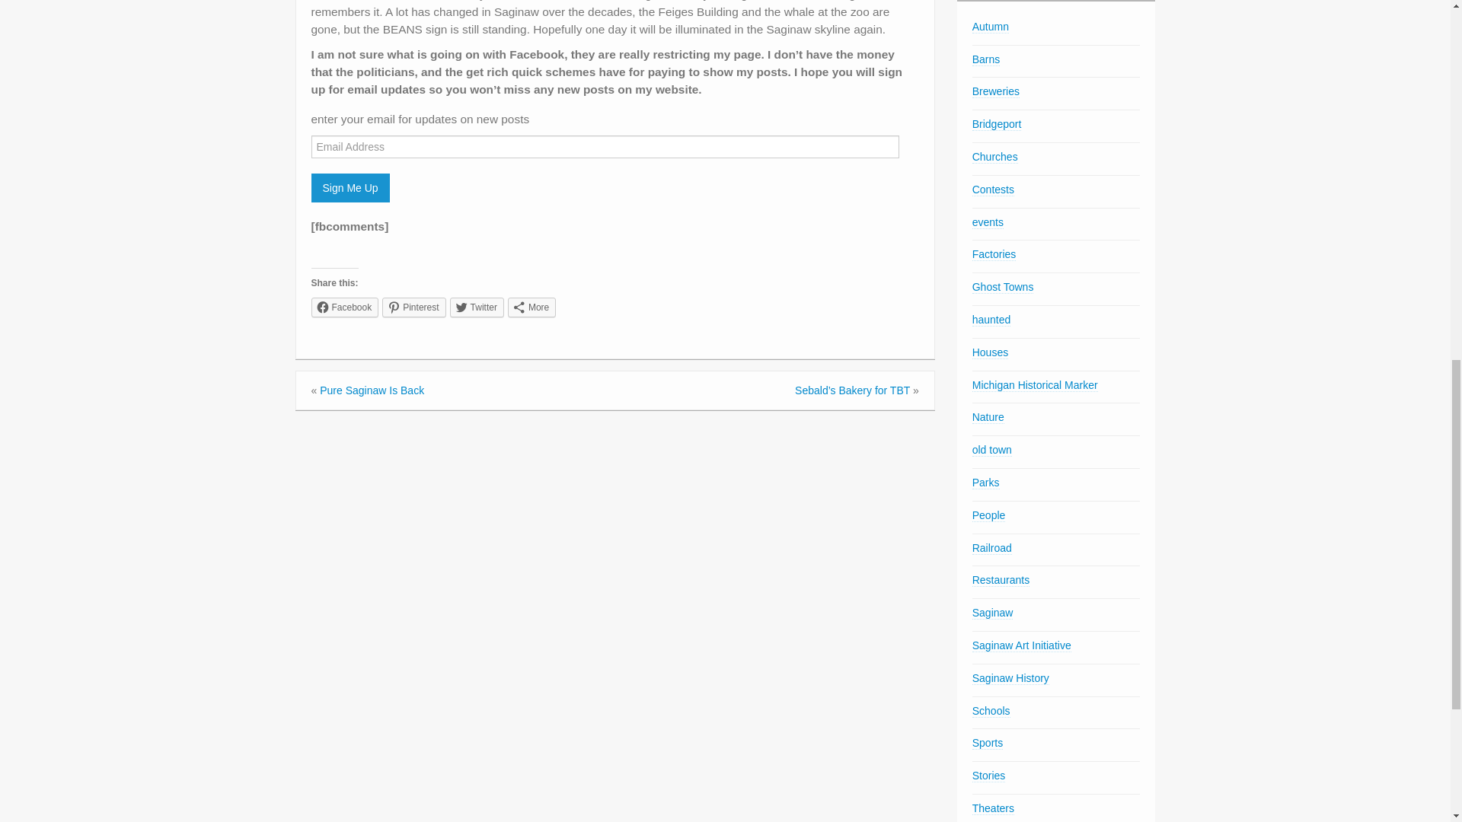  What do you see at coordinates (349, 187) in the screenshot?
I see `Sign Me Up` at bounding box center [349, 187].